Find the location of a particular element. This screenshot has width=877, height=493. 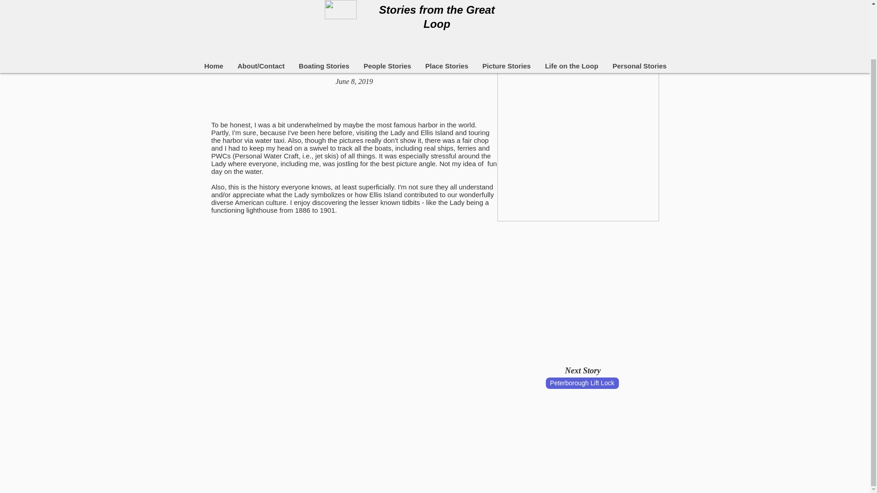

Personal Stories is located at coordinates (639, 5).